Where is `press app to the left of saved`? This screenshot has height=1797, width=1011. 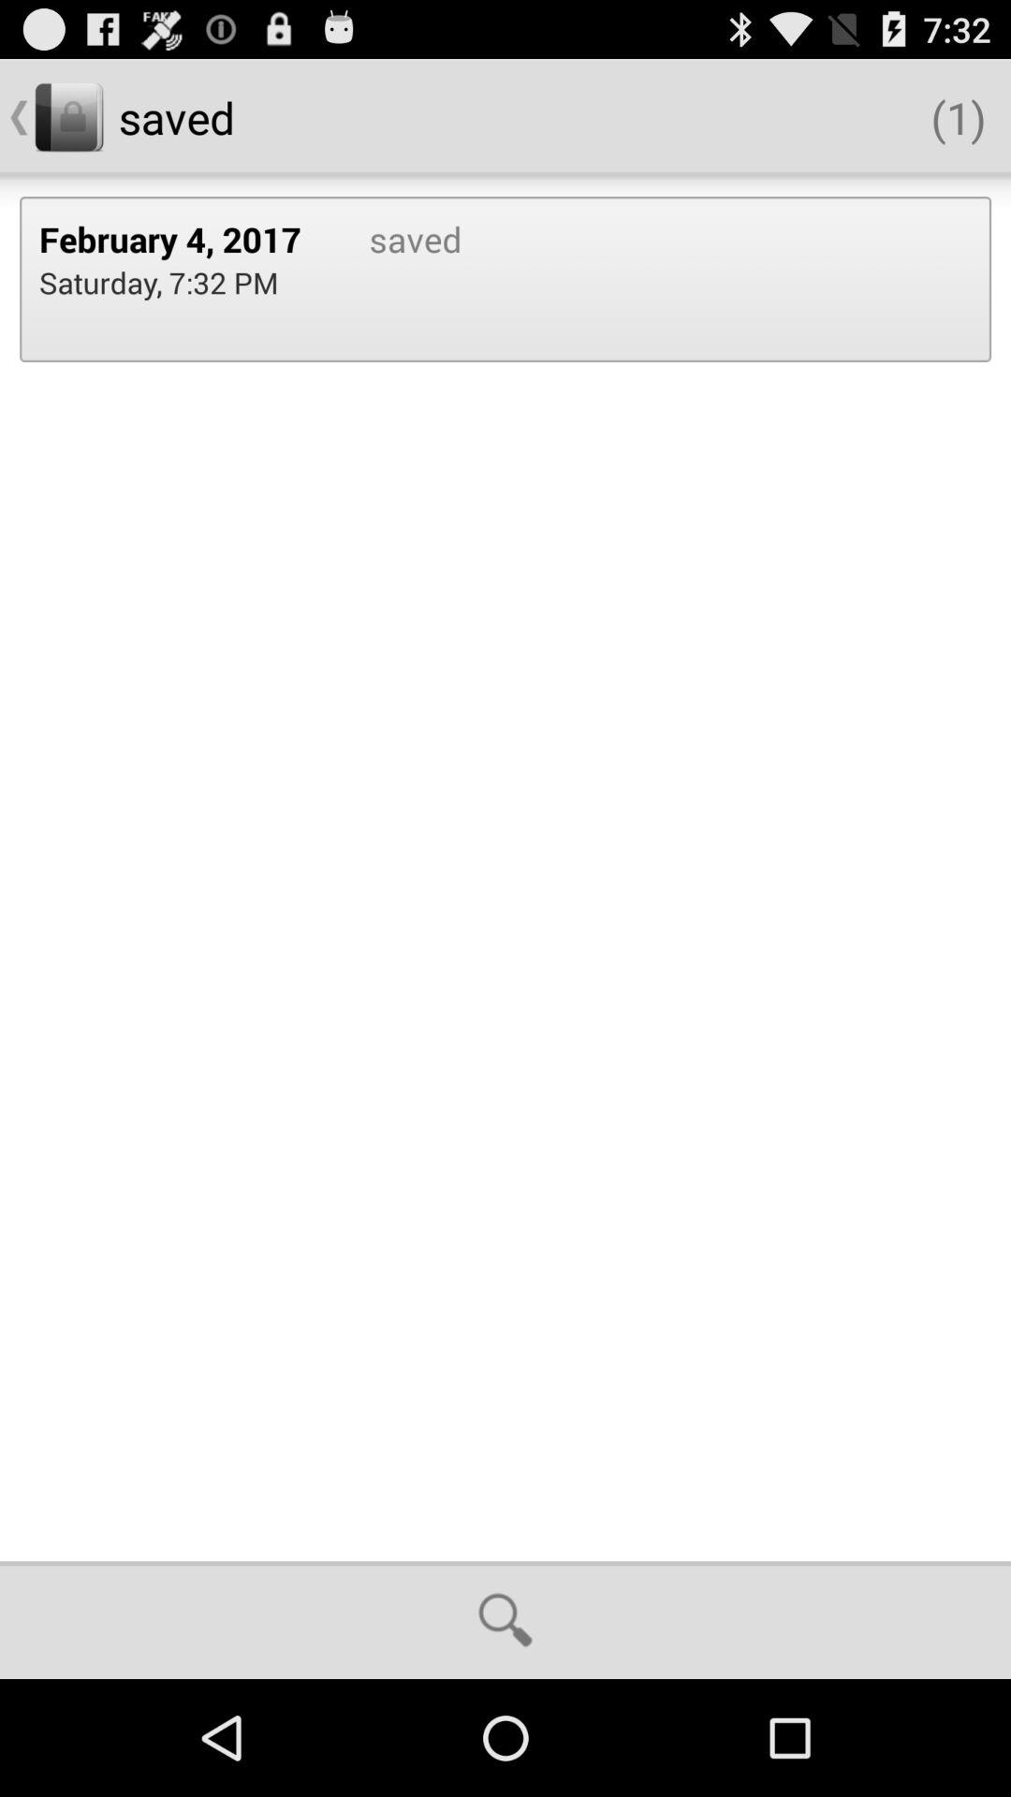
press app to the left of saved is located at coordinates (159, 283).